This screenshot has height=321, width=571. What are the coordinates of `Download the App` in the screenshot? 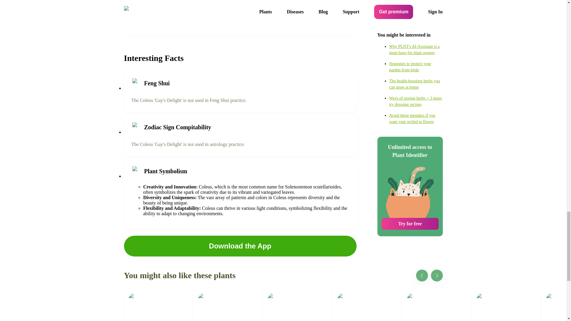 It's located at (240, 246).